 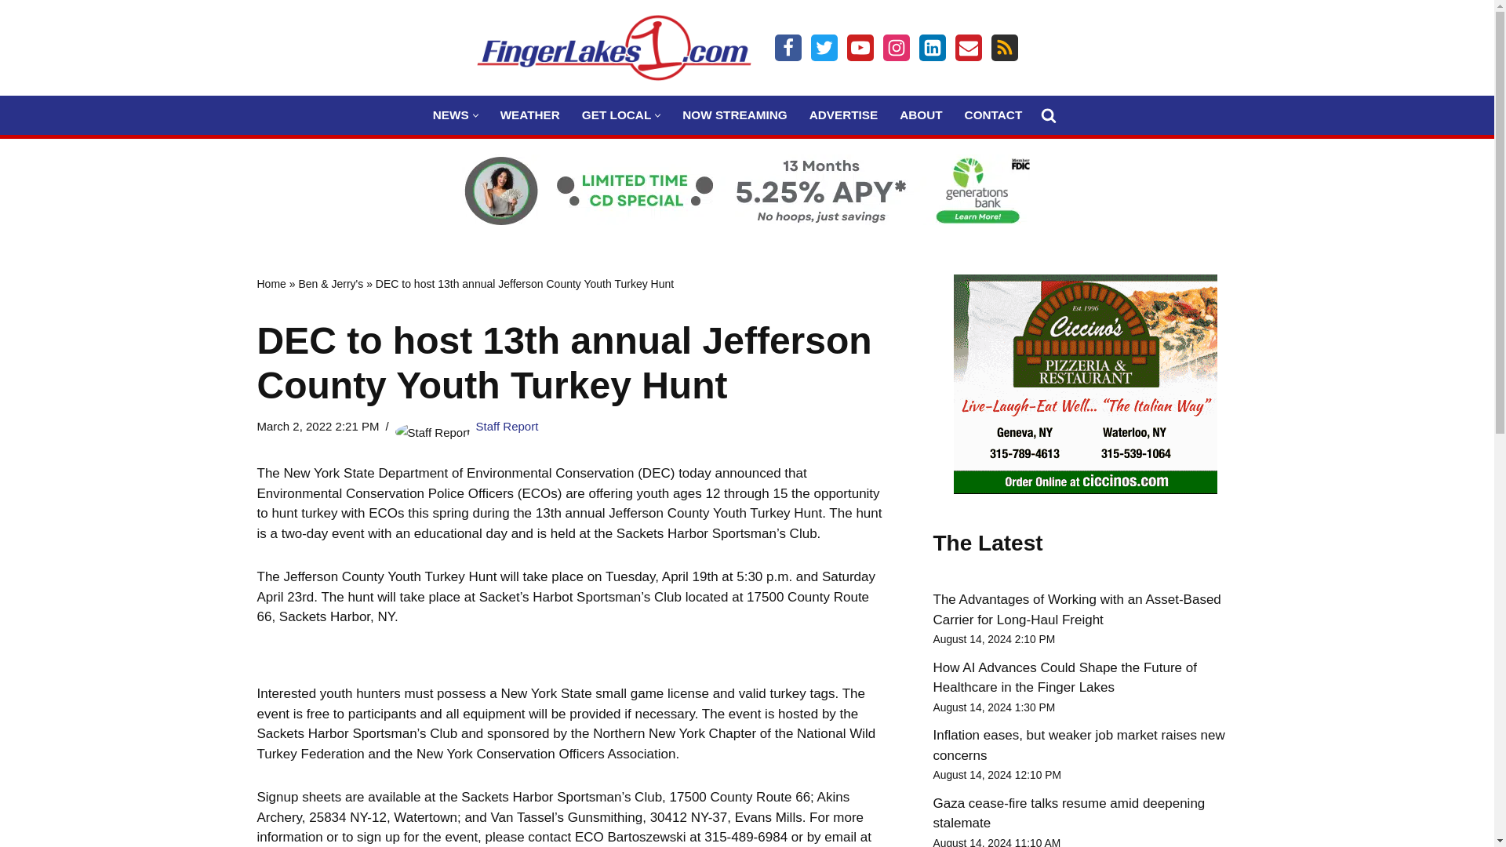 What do you see at coordinates (860, 47) in the screenshot?
I see `Youtube` at bounding box center [860, 47].